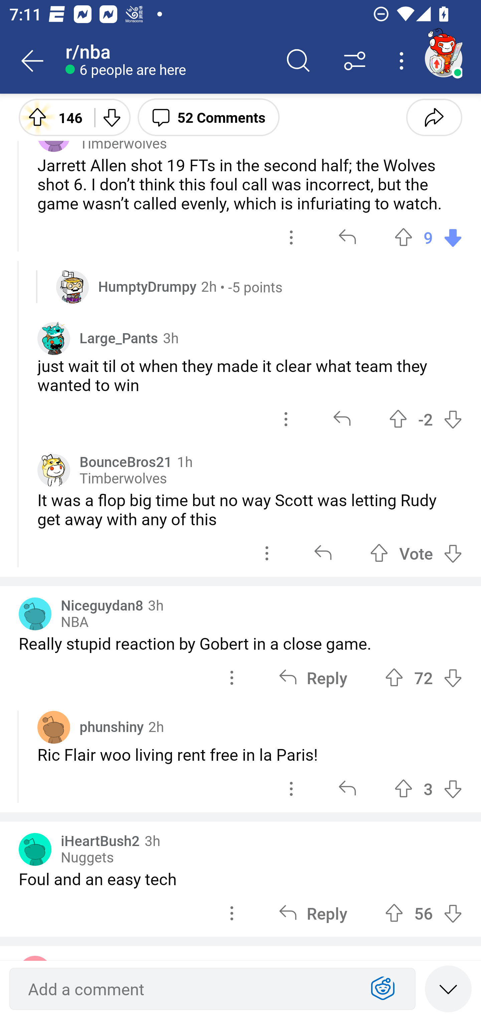 The width and height of the screenshot is (481, 1017). What do you see at coordinates (240, 643) in the screenshot?
I see `Really stupid reaction by Gobert in a close game.` at bounding box center [240, 643].